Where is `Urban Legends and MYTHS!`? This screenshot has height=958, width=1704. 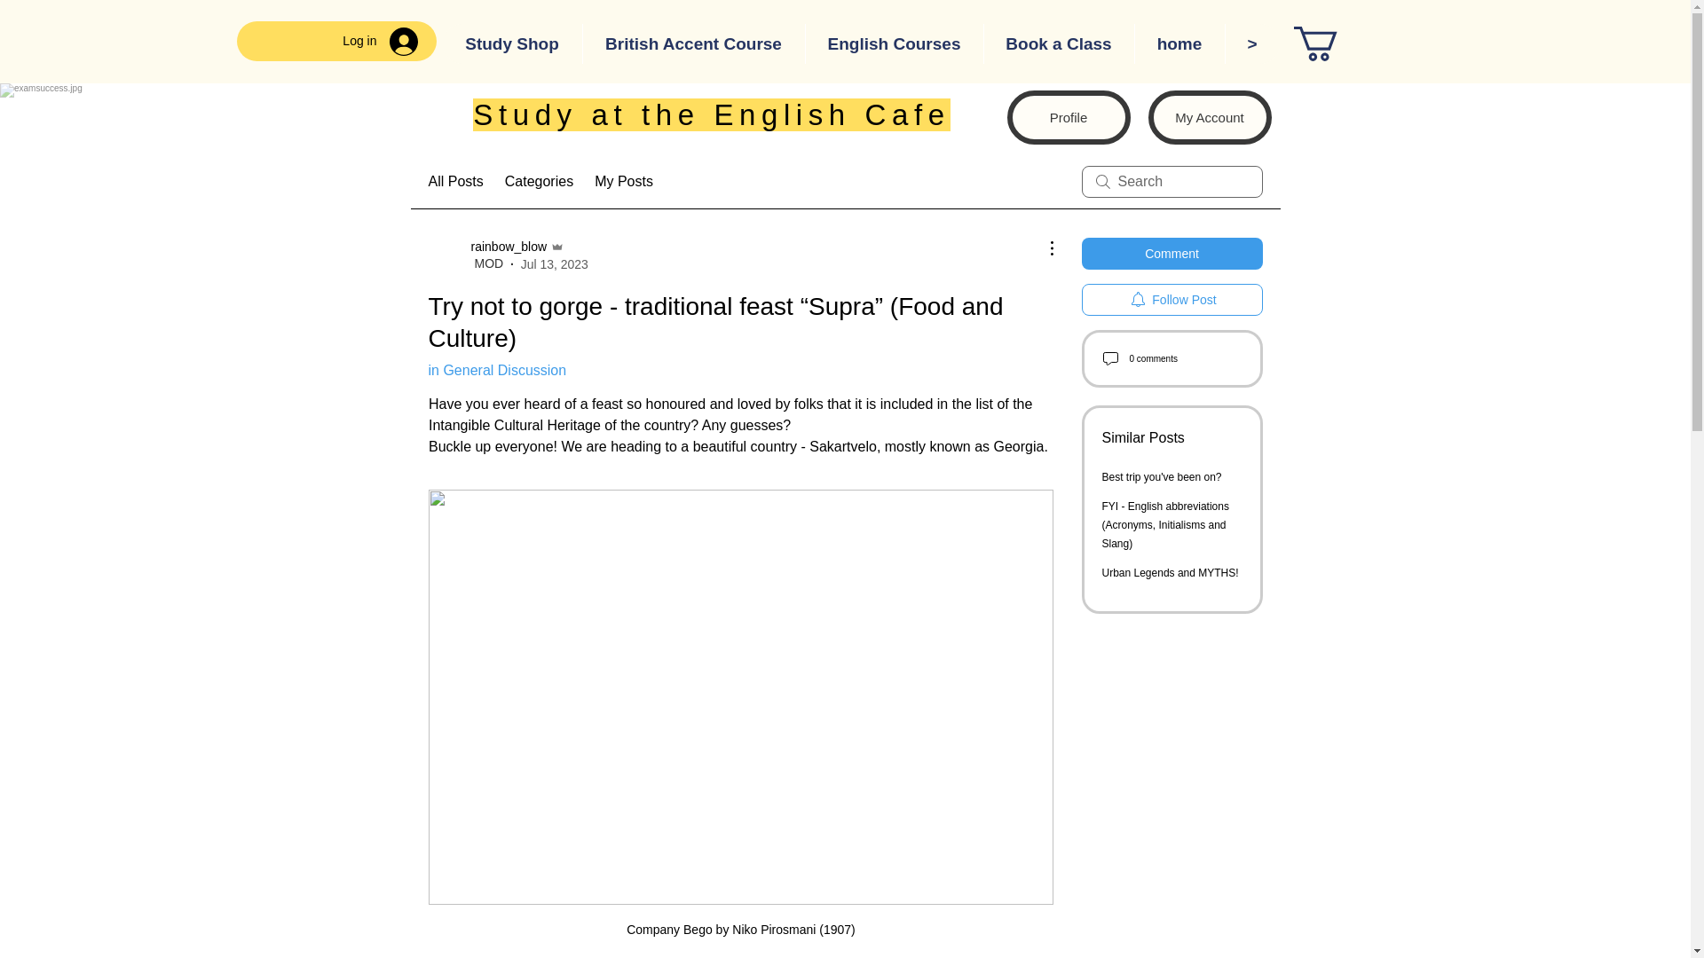
Urban Legends and MYTHS! is located at coordinates (1170, 573).